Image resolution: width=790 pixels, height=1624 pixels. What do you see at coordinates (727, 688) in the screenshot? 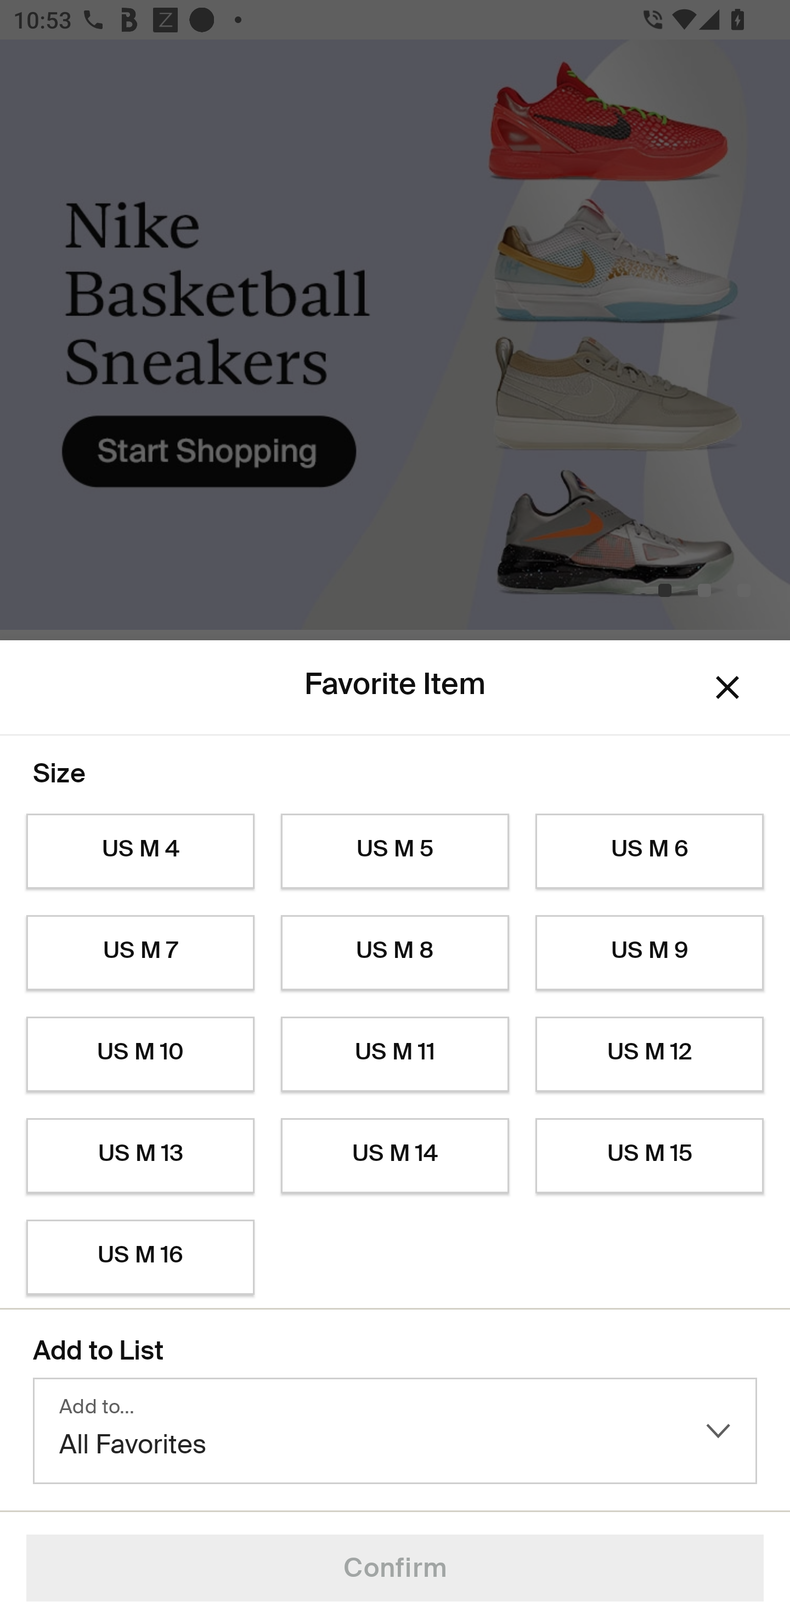
I see `Dismiss` at bounding box center [727, 688].